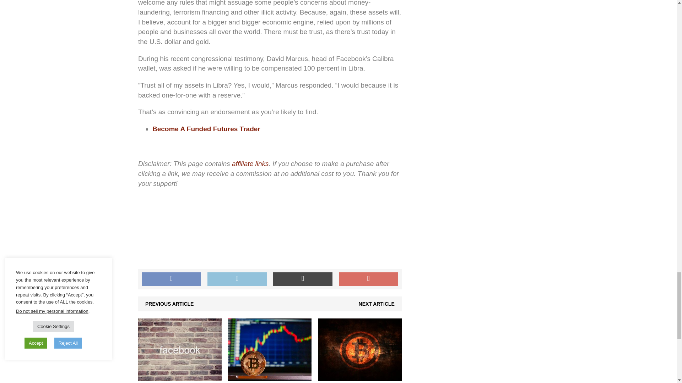 This screenshot has height=383, width=682. Describe the element at coordinates (237, 279) in the screenshot. I see `Tweet This Post` at that location.